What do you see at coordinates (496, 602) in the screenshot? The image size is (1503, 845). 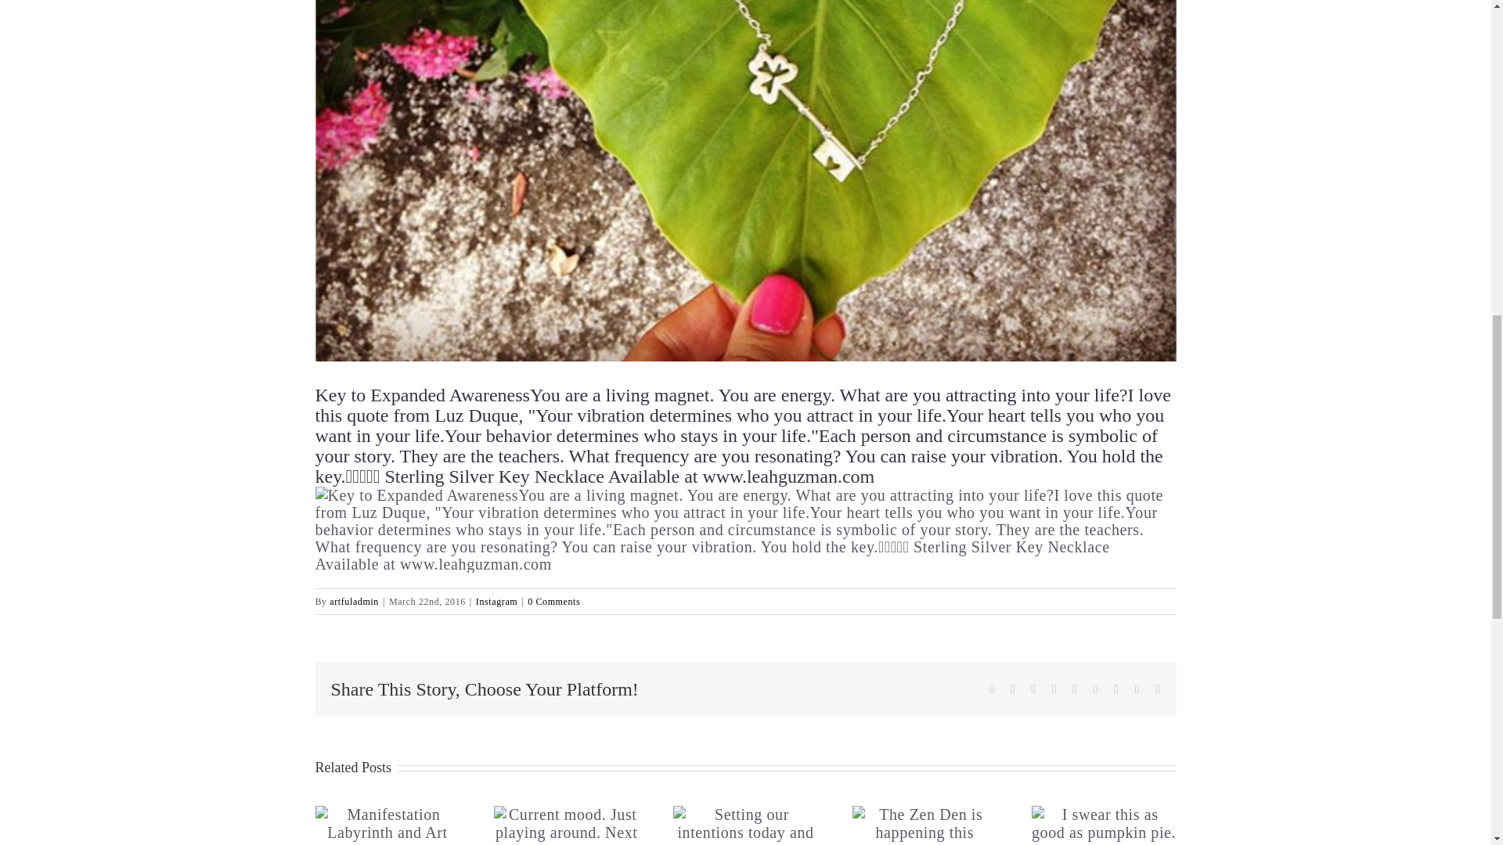 I see `Instagram` at bounding box center [496, 602].